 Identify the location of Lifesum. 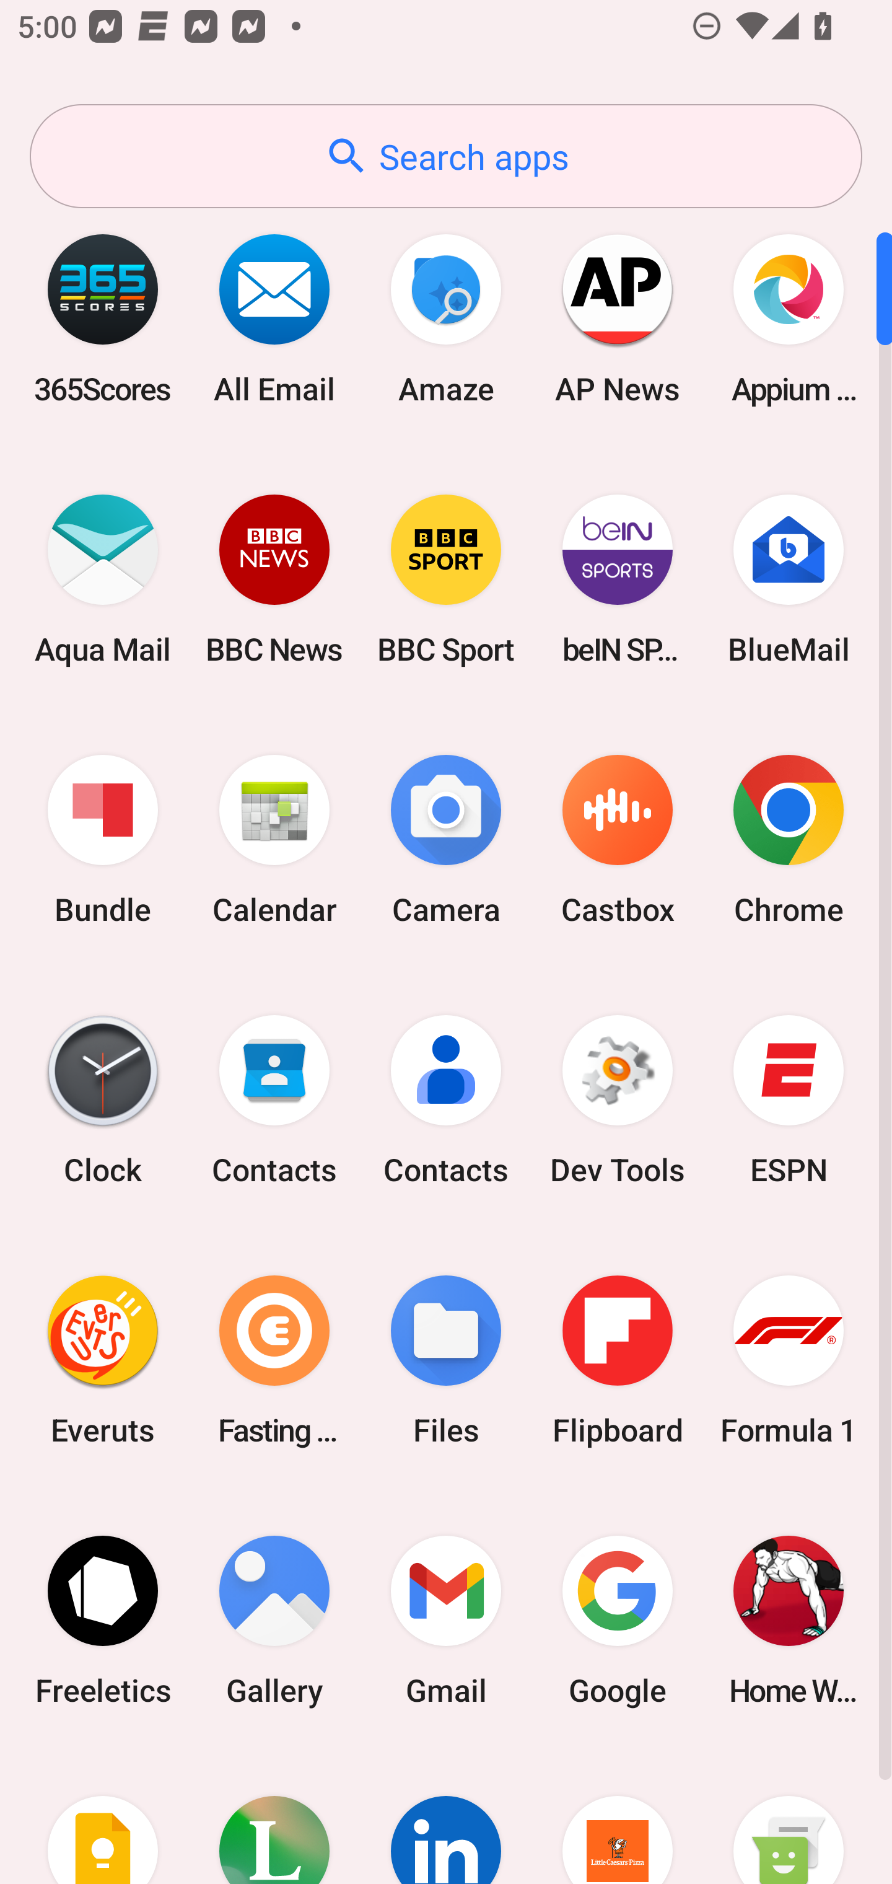
(274, 1817).